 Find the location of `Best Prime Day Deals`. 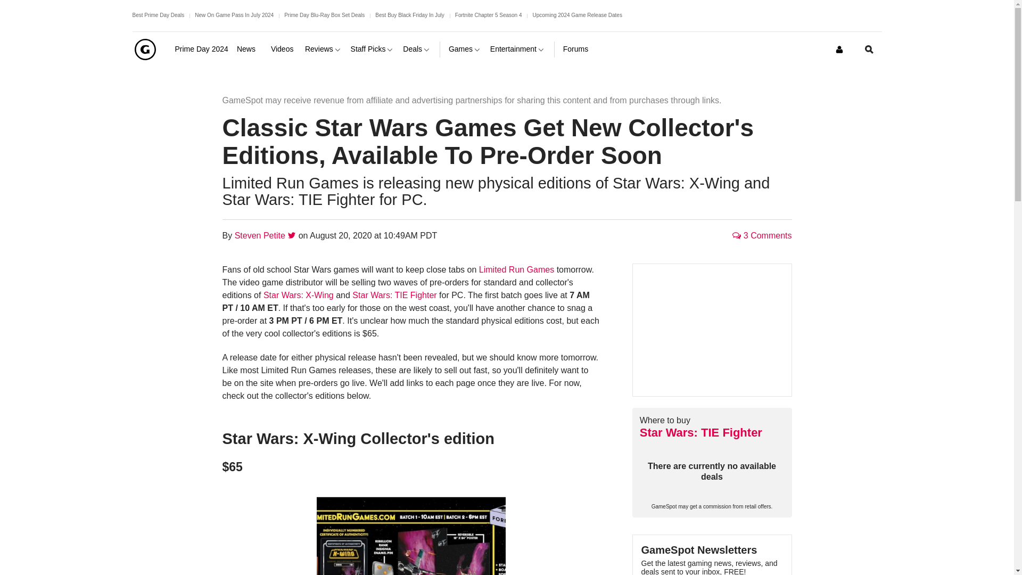

Best Prime Day Deals is located at coordinates (158, 15).